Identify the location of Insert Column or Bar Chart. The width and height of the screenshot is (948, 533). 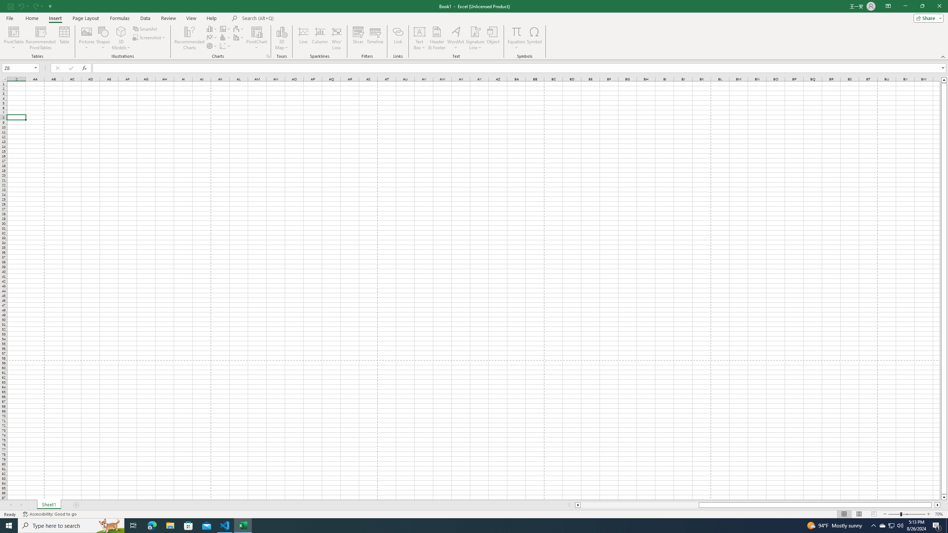
(212, 29).